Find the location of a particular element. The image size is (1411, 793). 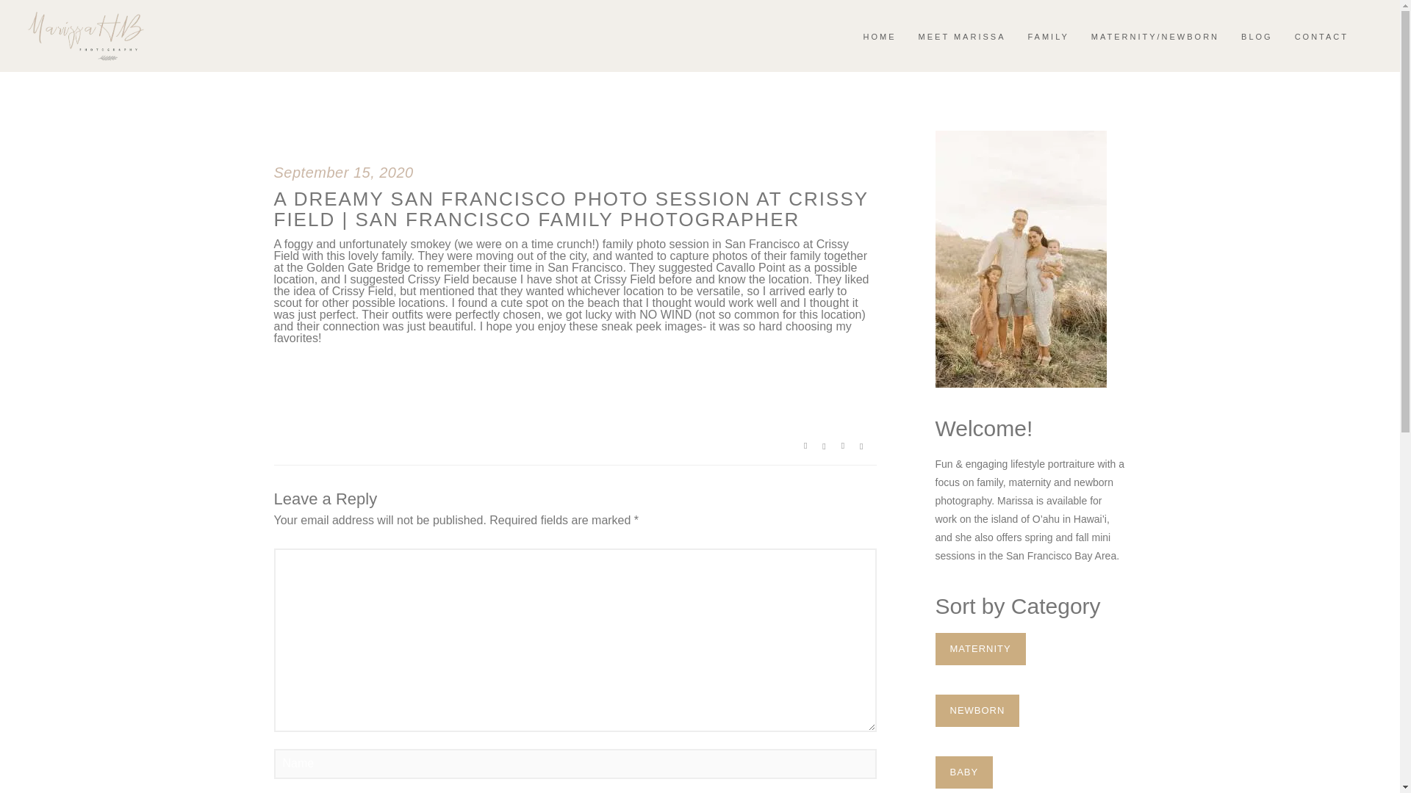

NEWBORN is located at coordinates (976, 711).